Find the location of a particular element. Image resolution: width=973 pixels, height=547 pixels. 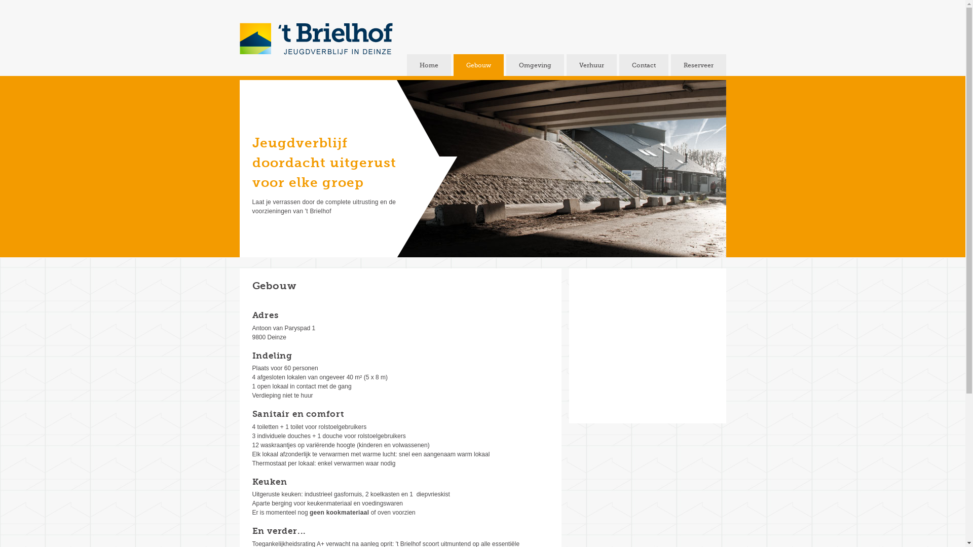

Home is located at coordinates (429, 65).